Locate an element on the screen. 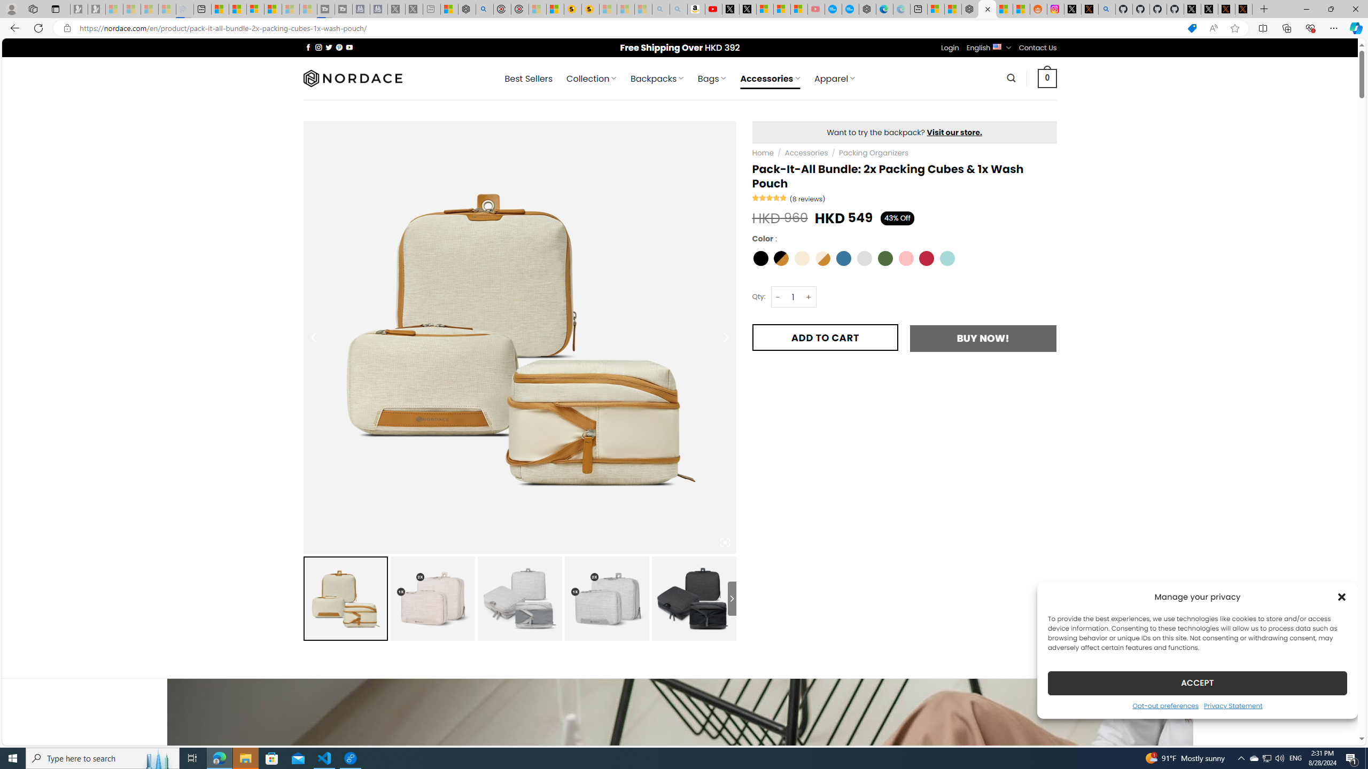 Image resolution: width=1368 pixels, height=769 pixels. X is located at coordinates (747, 9).